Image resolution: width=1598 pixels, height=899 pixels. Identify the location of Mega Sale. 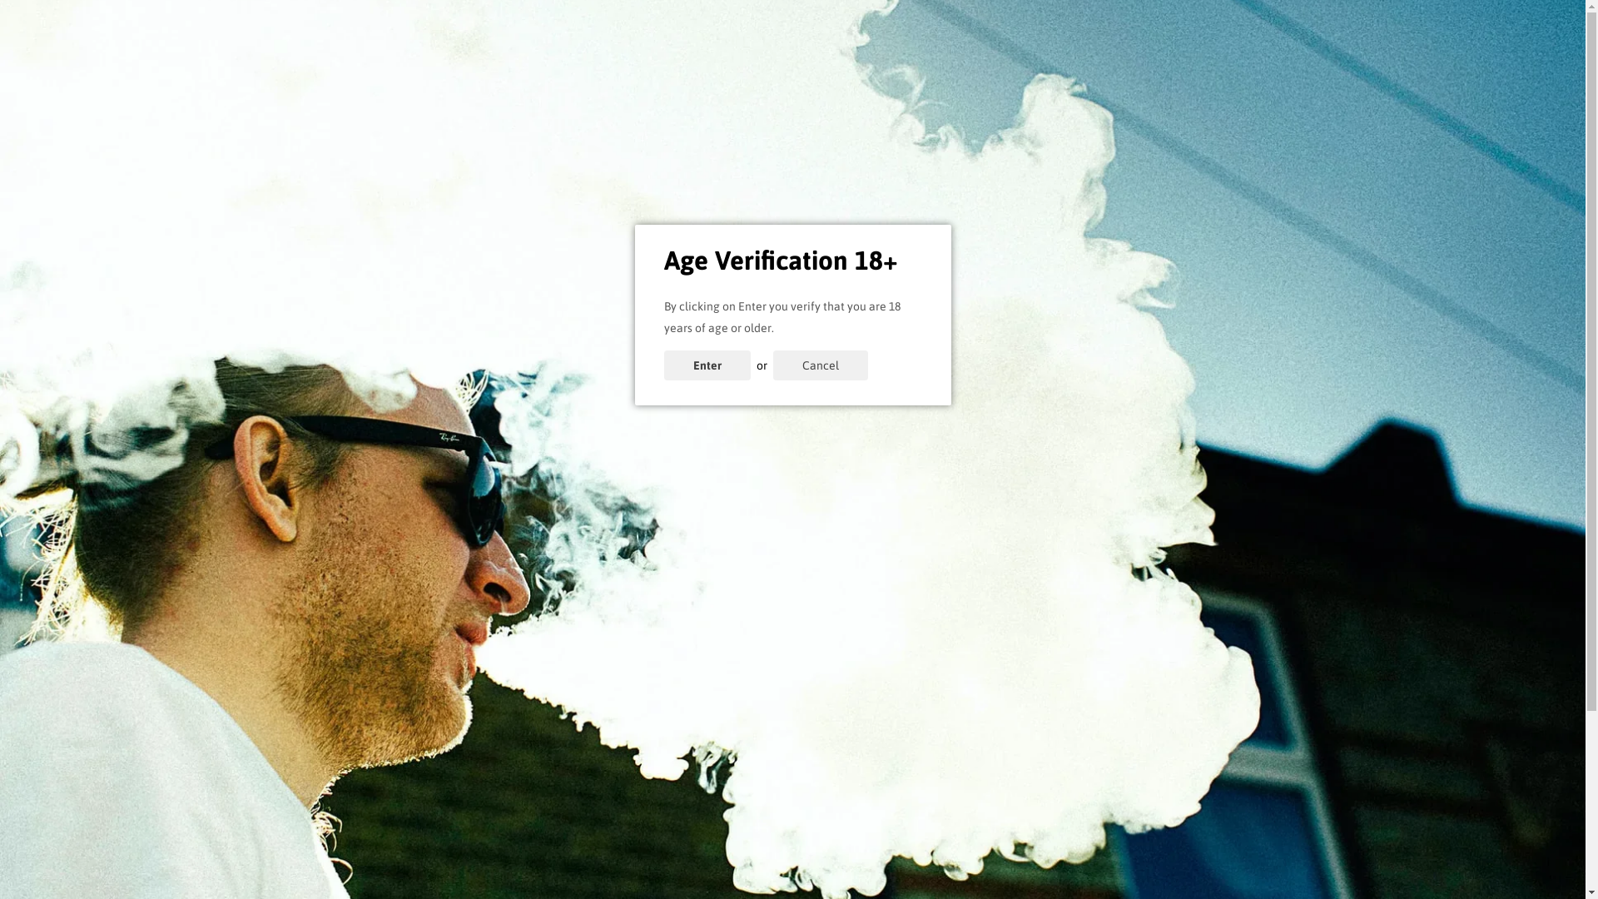
(237, 179).